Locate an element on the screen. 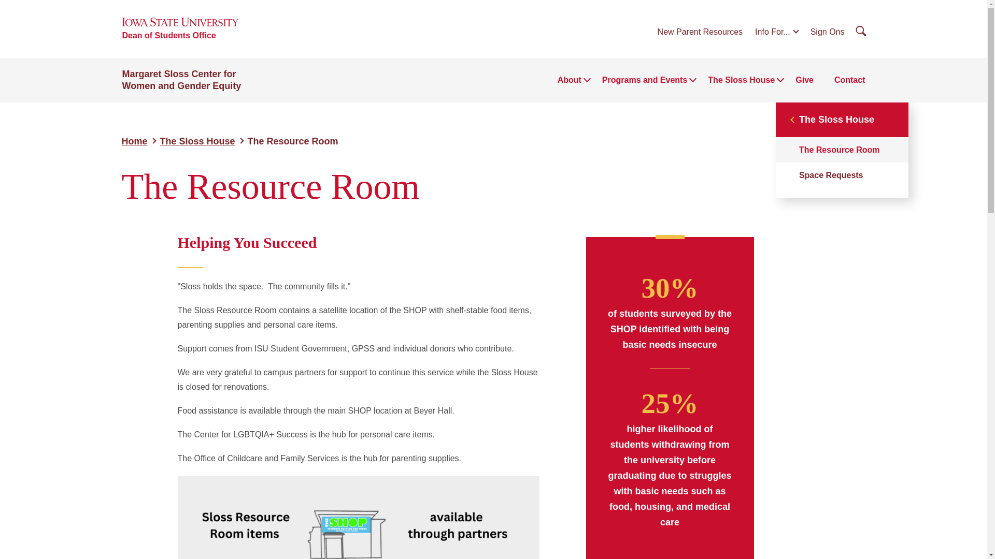  Info For... is located at coordinates (776, 32).